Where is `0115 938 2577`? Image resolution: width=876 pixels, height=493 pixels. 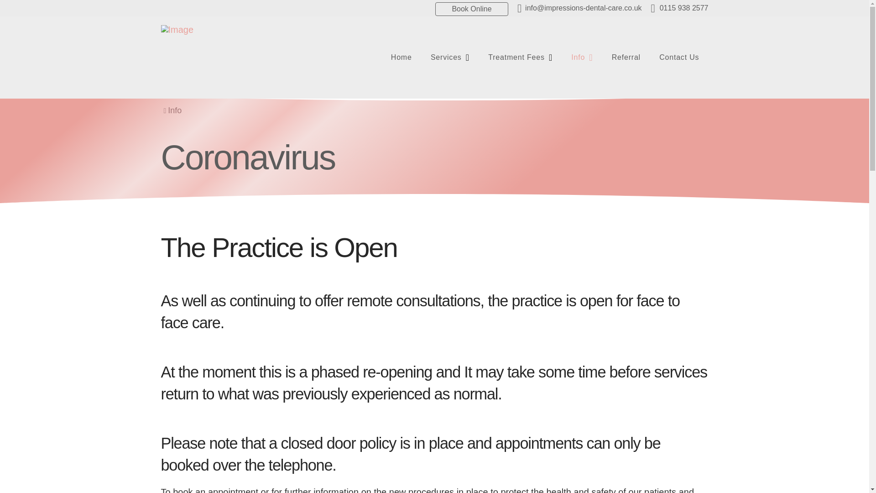 0115 938 2577 is located at coordinates (680, 8).